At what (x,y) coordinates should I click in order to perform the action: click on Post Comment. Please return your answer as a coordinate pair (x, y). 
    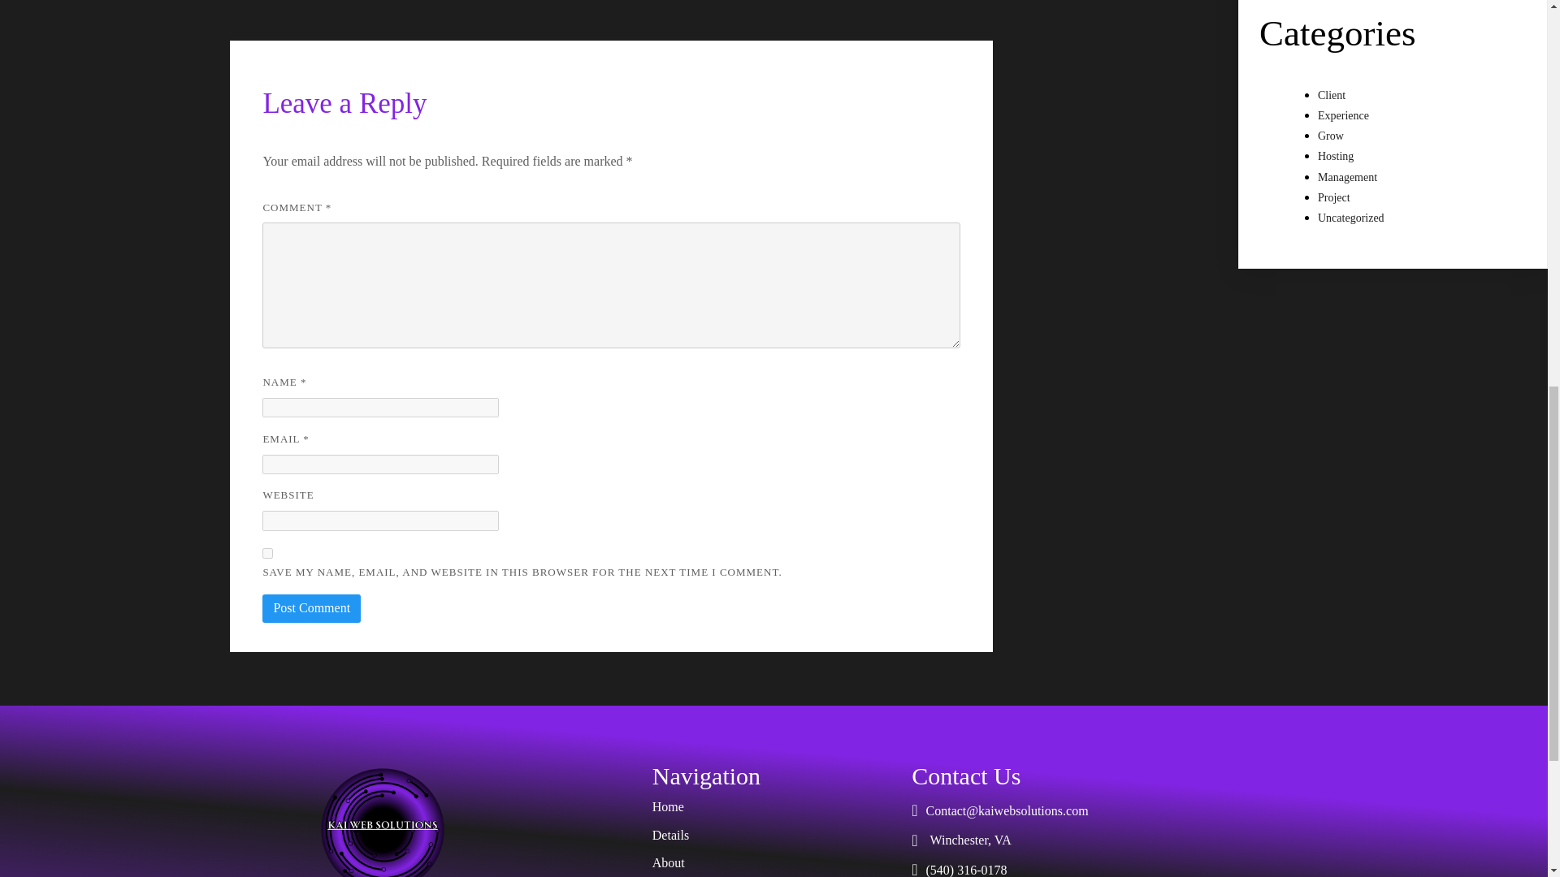
    Looking at the image, I should click on (310, 607).